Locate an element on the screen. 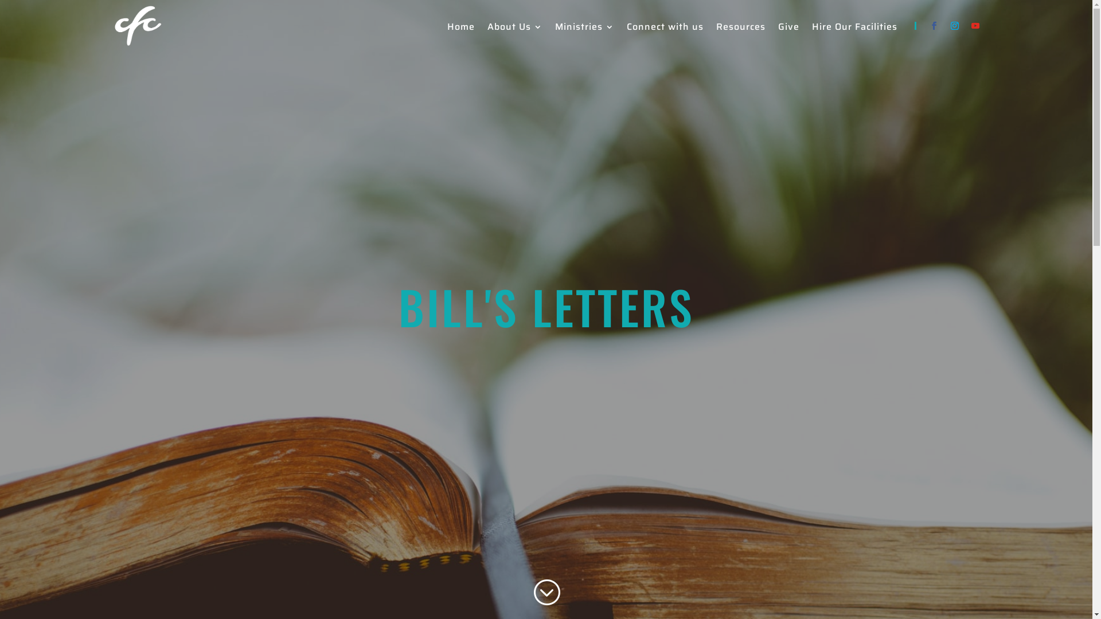 This screenshot has width=1101, height=619. Connect with us is located at coordinates (665, 29).